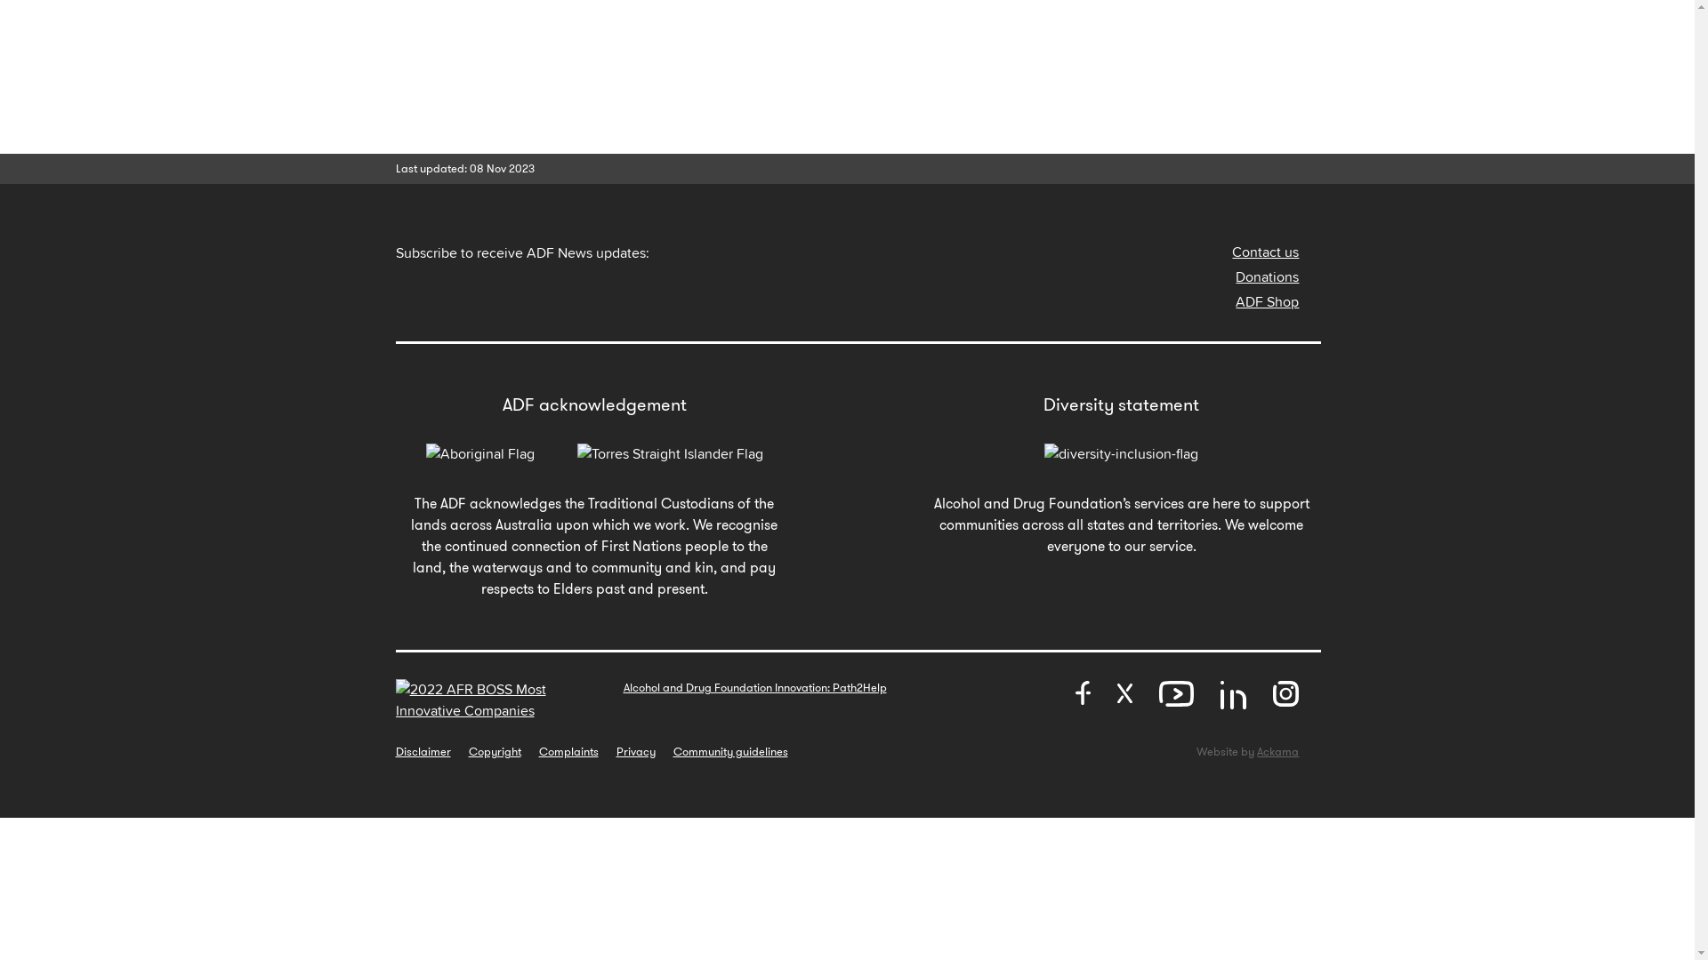 The height and width of the screenshot is (960, 1708). Describe the element at coordinates (1277, 752) in the screenshot. I see `Ackama` at that location.